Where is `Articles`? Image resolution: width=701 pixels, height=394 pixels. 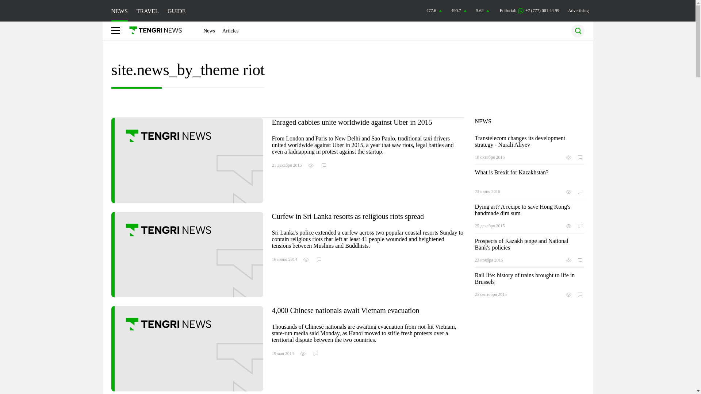
Articles is located at coordinates (230, 31).